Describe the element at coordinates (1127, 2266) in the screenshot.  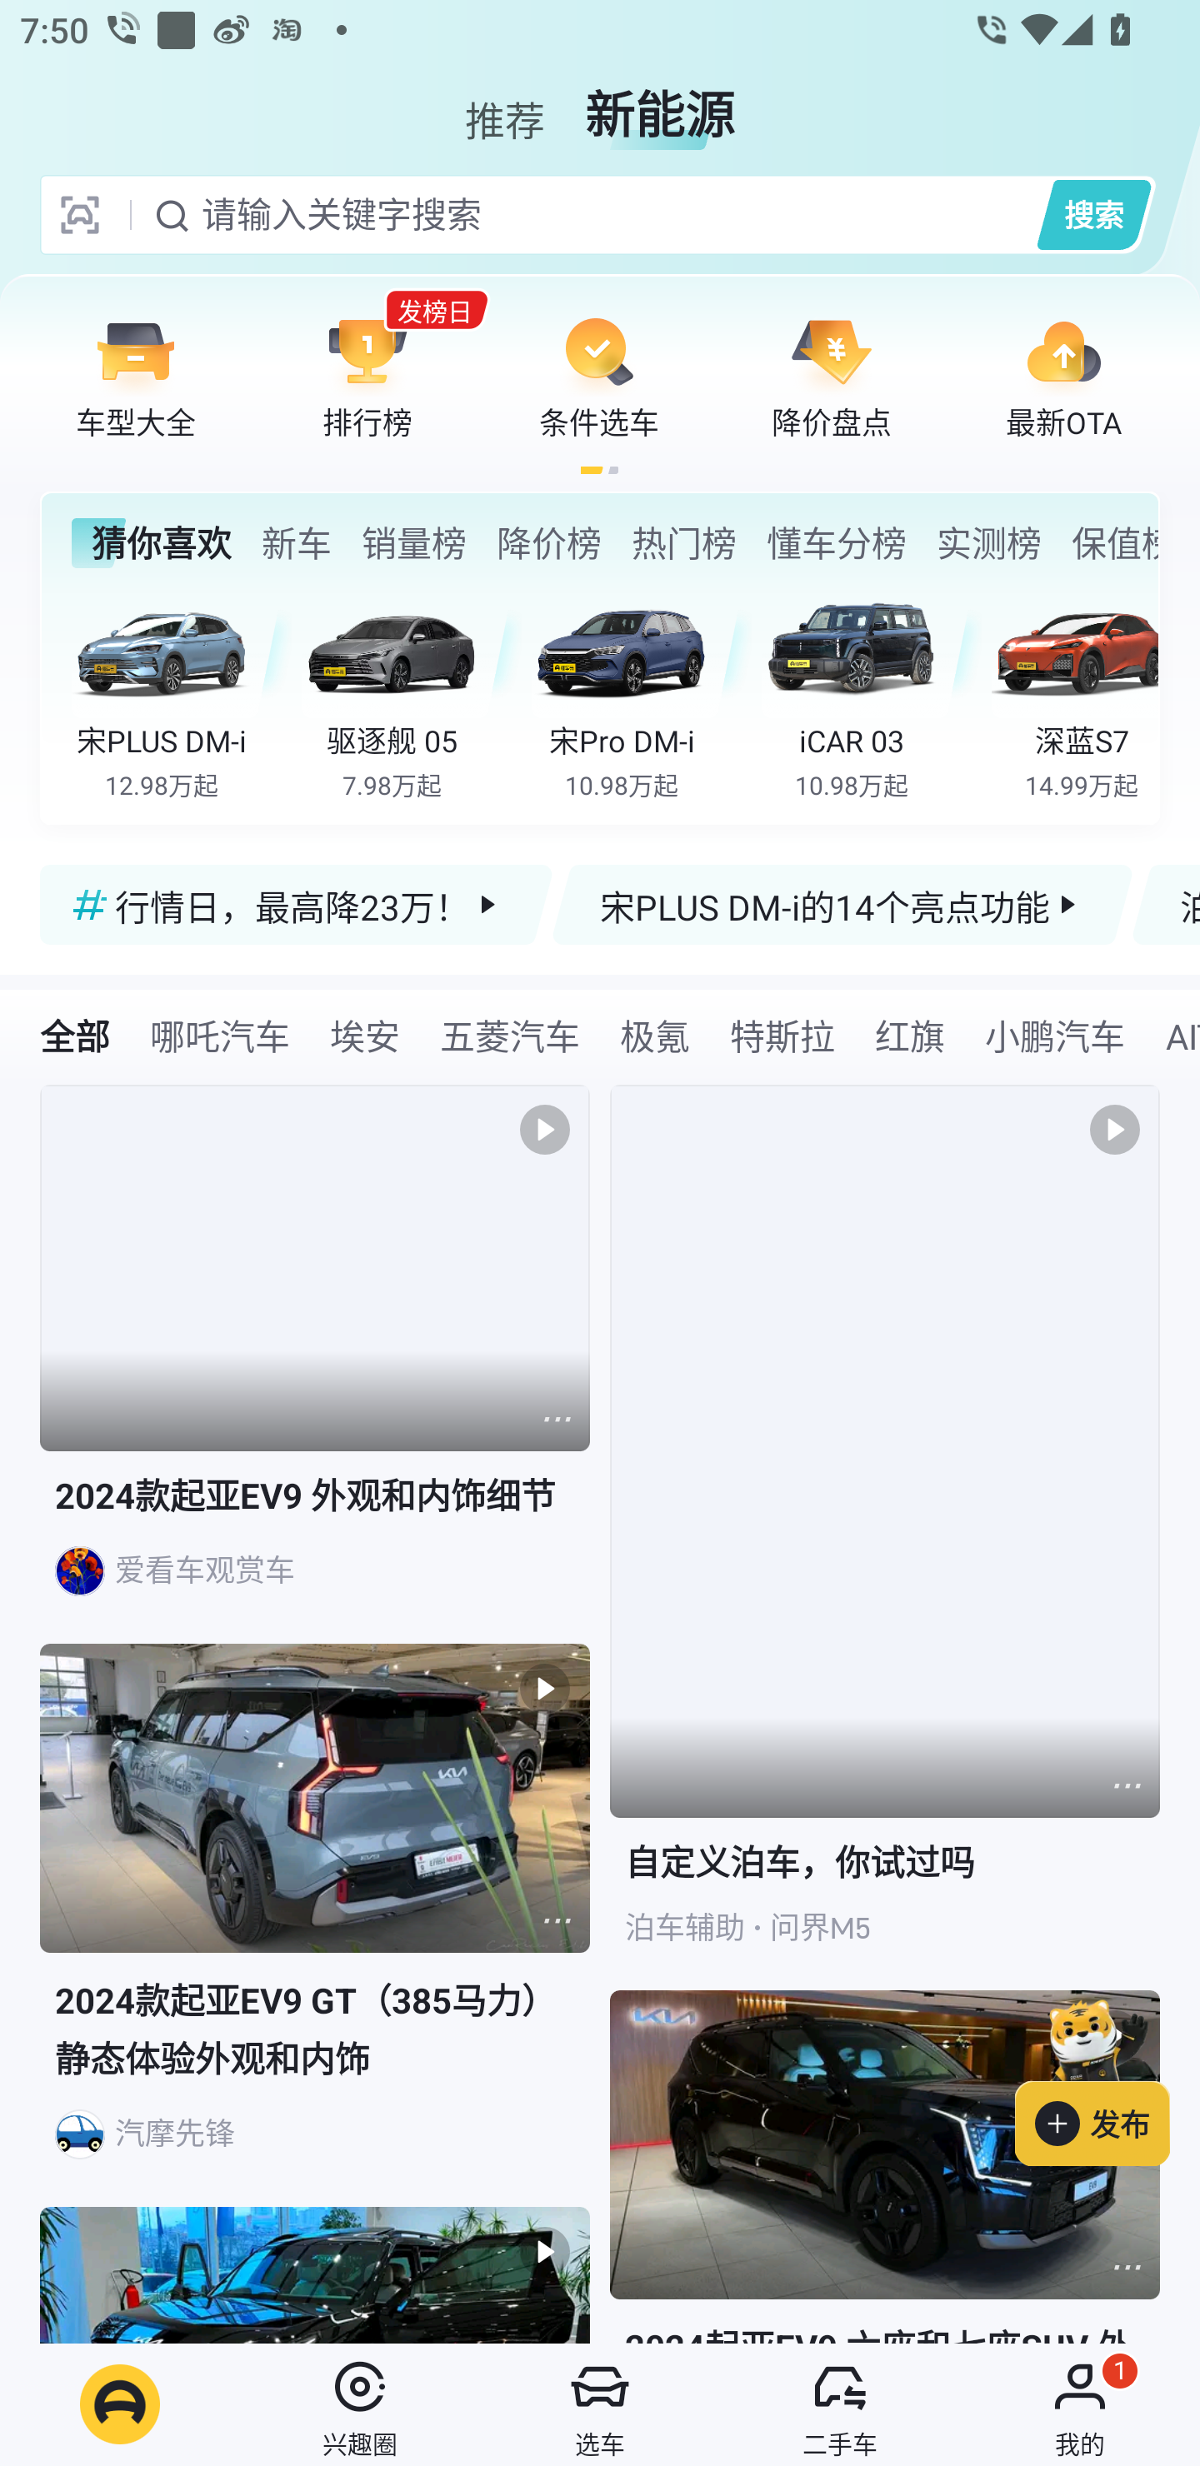
I see `` at that location.